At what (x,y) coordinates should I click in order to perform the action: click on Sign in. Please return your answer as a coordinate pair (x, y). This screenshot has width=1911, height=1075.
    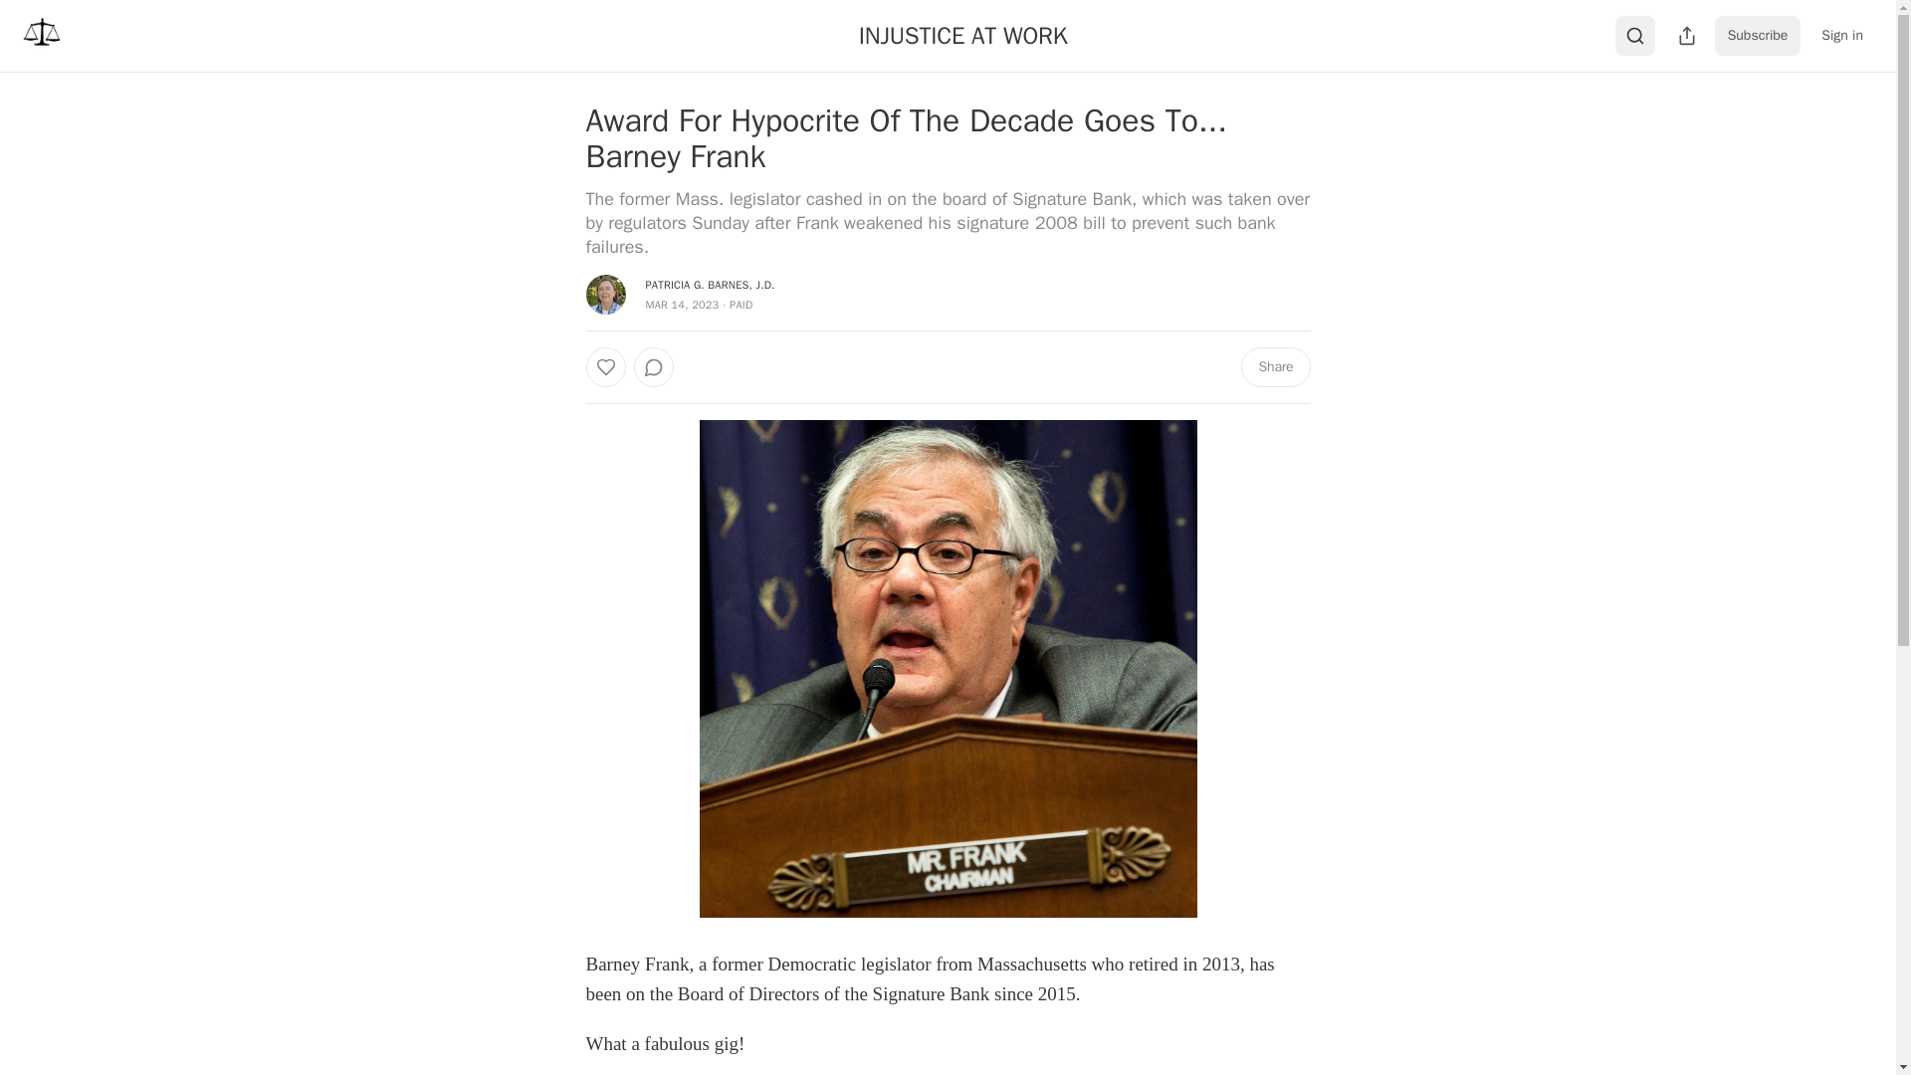
    Looking at the image, I should click on (1841, 36).